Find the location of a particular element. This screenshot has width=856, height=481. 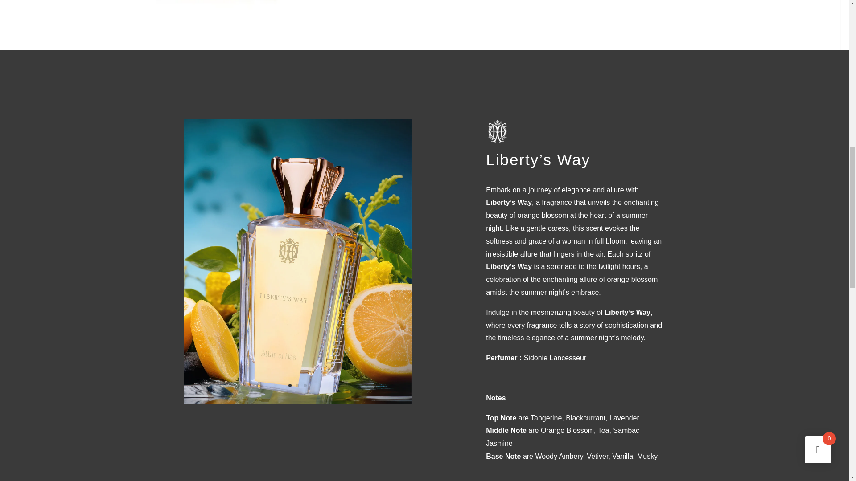

Libertys Way-Attar-Al-Has-1 is located at coordinates (337, 13).